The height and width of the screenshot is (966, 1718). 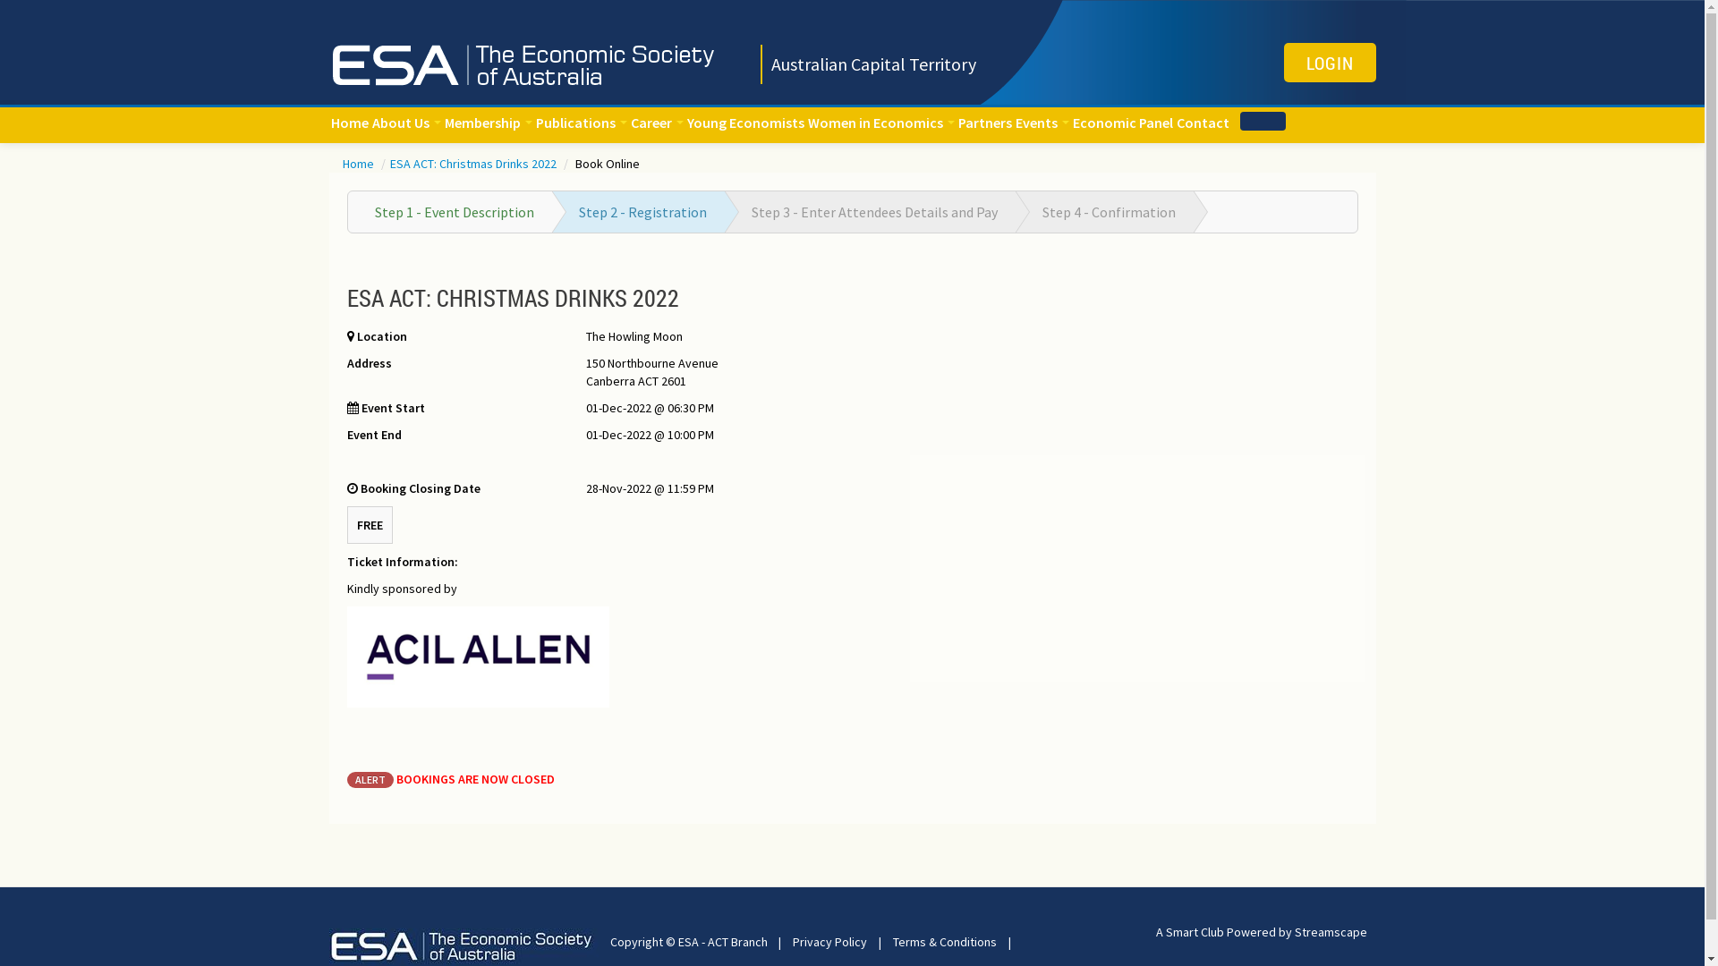 I want to click on LOGIN, so click(x=1330, y=63).